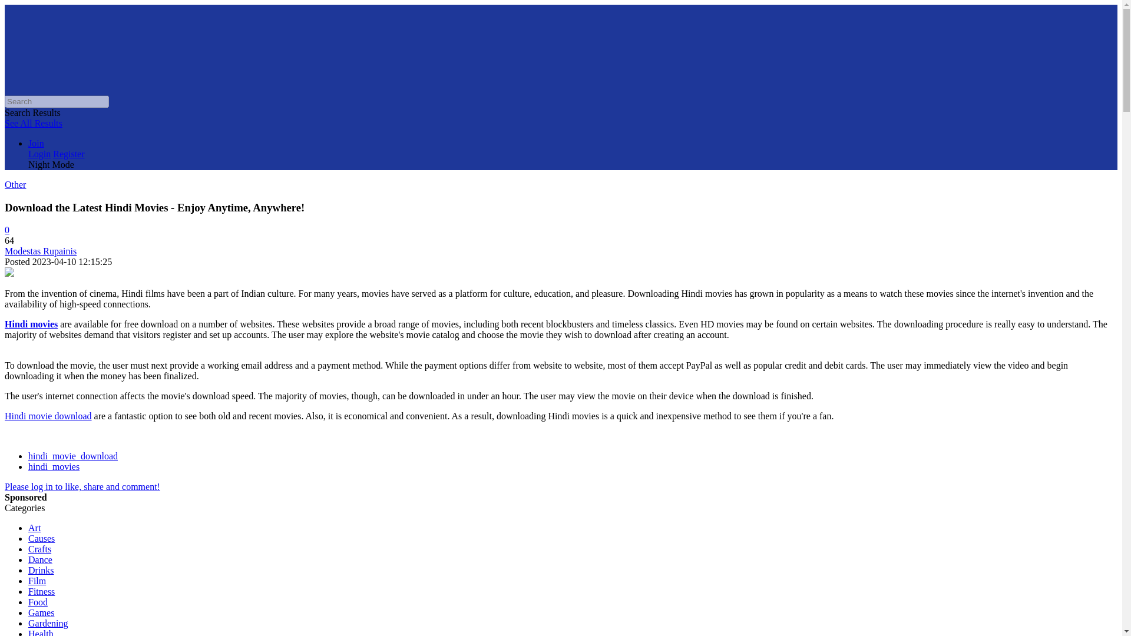 This screenshot has height=636, width=1131. I want to click on Causes, so click(41, 538).